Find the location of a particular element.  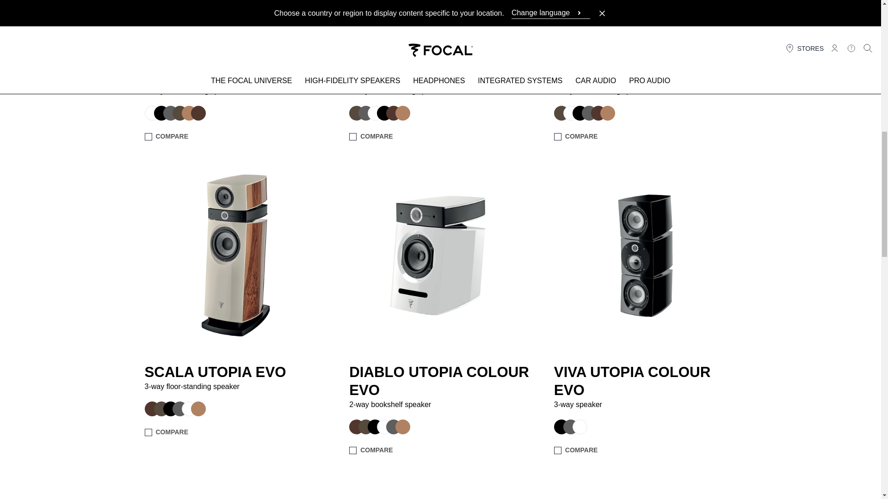

Dark Walnut is located at coordinates (394, 113).